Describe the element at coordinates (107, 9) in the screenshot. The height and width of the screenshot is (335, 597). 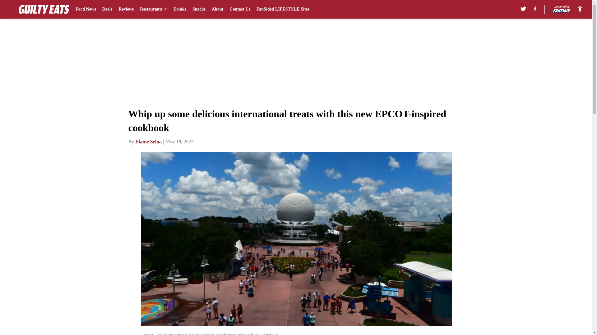
I see `Deals` at that location.